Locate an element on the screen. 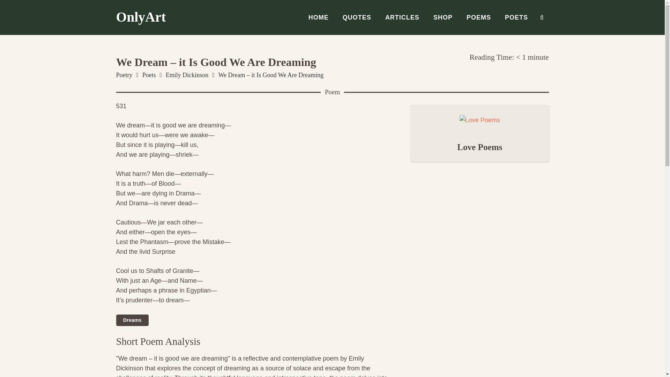 This screenshot has height=377, width=670. Poets is located at coordinates (149, 75).